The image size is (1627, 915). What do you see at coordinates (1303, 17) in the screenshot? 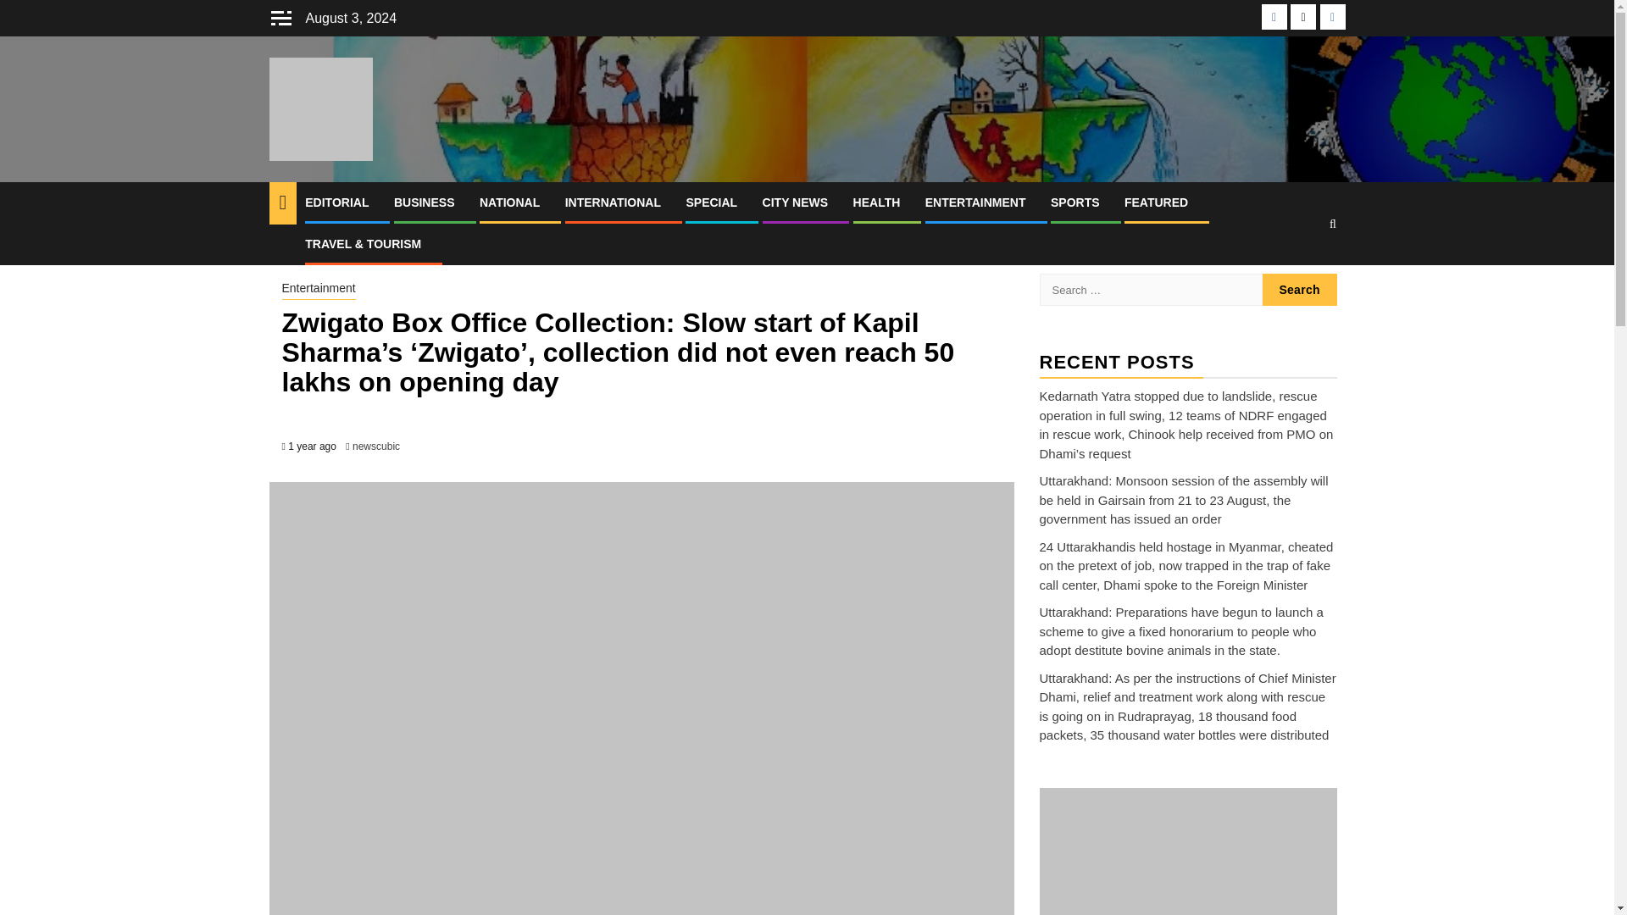
I see `Twitter` at bounding box center [1303, 17].